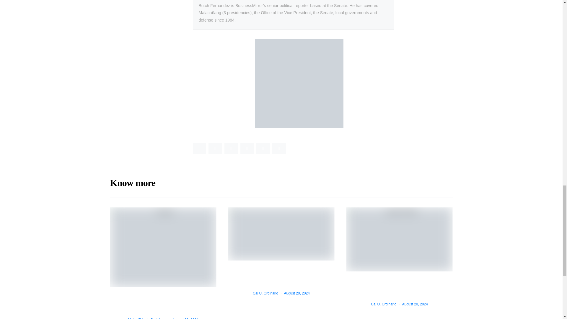 The width and height of the screenshot is (567, 319). What do you see at coordinates (265, 293) in the screenshot?
I see `View all posts by Cai U. Ordinario` at bounding box center [265, 293].